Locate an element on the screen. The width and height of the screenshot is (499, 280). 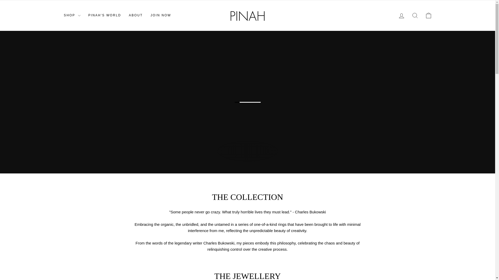
PINAH'S WORLD is located at coordinates (428, 16).